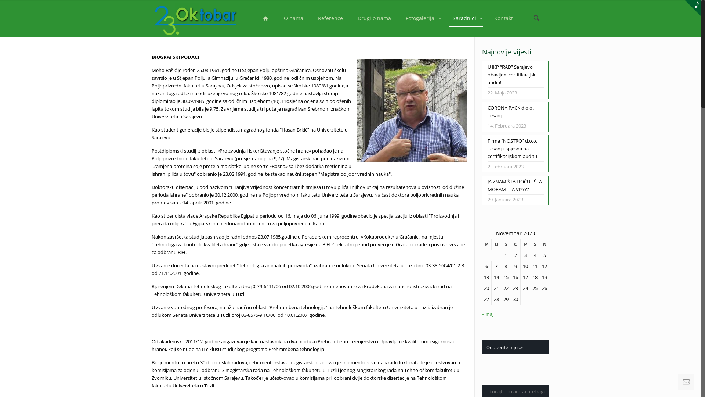 The width and height of the screenshot is (705, 397). Describe the element at coordinates (504, 18) in the screenshot. I see `Kontakt` at that location.